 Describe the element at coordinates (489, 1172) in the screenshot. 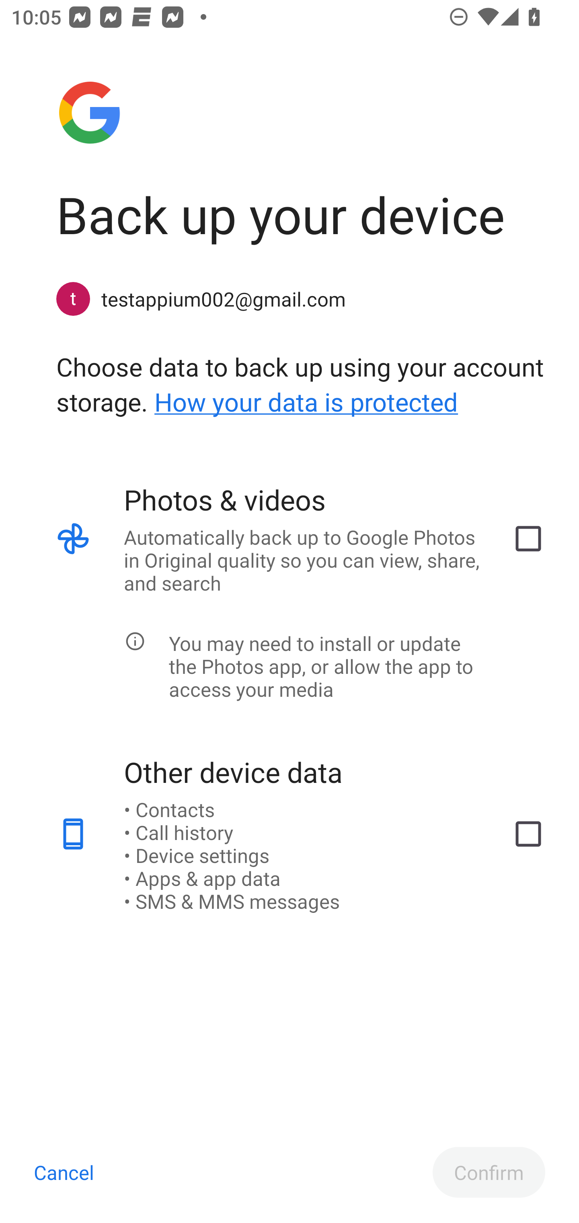

I see `Confirm` at that location.